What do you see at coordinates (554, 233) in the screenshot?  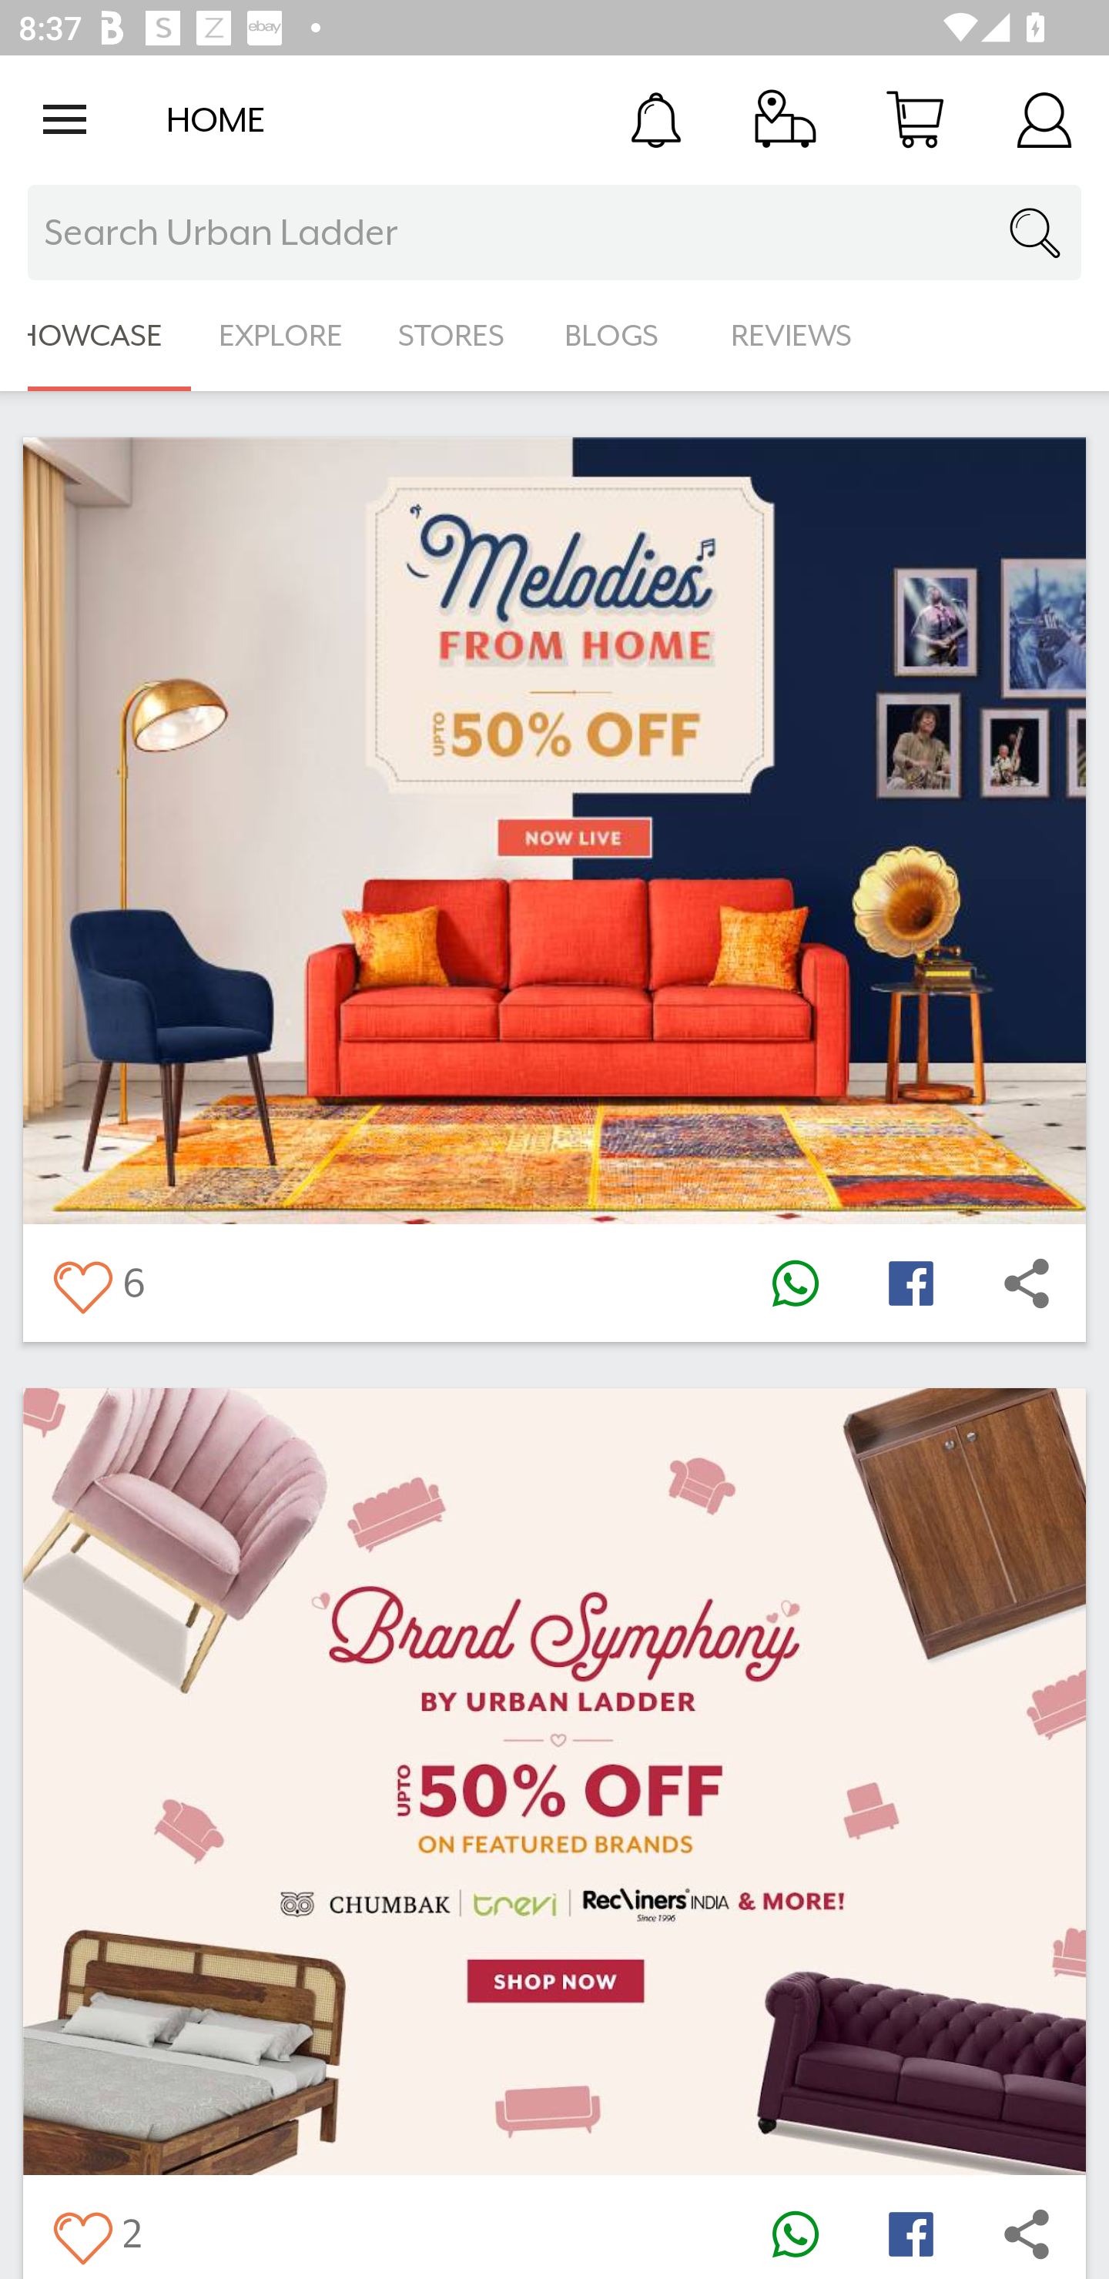 I see `Search Urban Ladder ` at bounding box center [554, 233].